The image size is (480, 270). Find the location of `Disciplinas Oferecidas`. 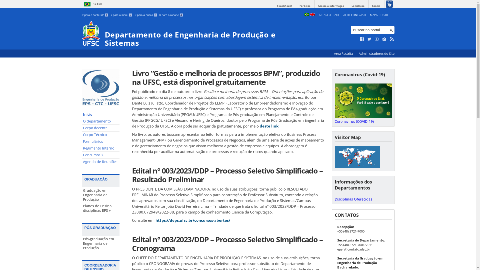

Disciplinas Oferecidas is located at coordinates (353, 199).